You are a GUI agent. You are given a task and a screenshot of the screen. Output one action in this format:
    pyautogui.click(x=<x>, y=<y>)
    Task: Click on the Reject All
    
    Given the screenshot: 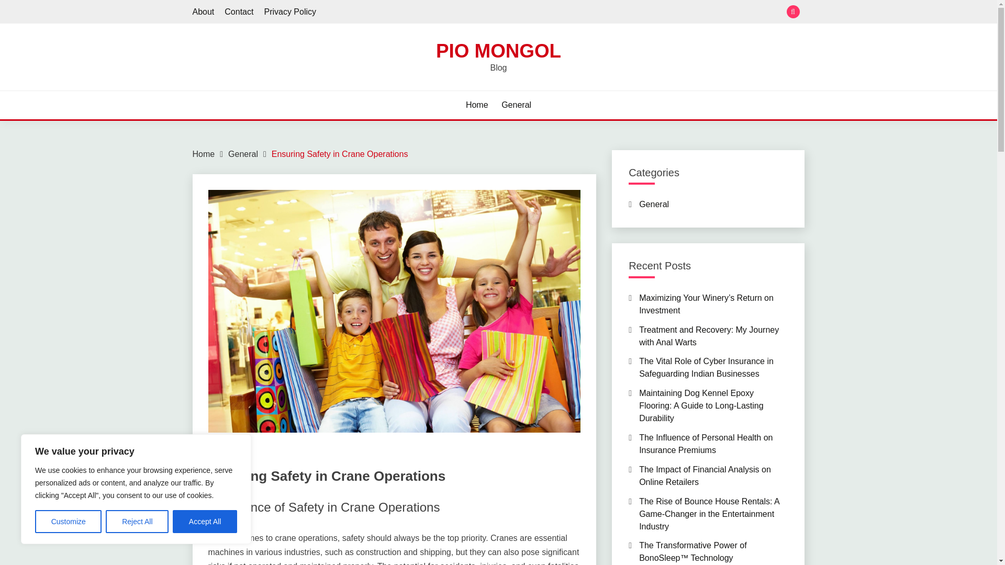 What is the action you would take?
    pyautogui.click(x=137, y=522)
    